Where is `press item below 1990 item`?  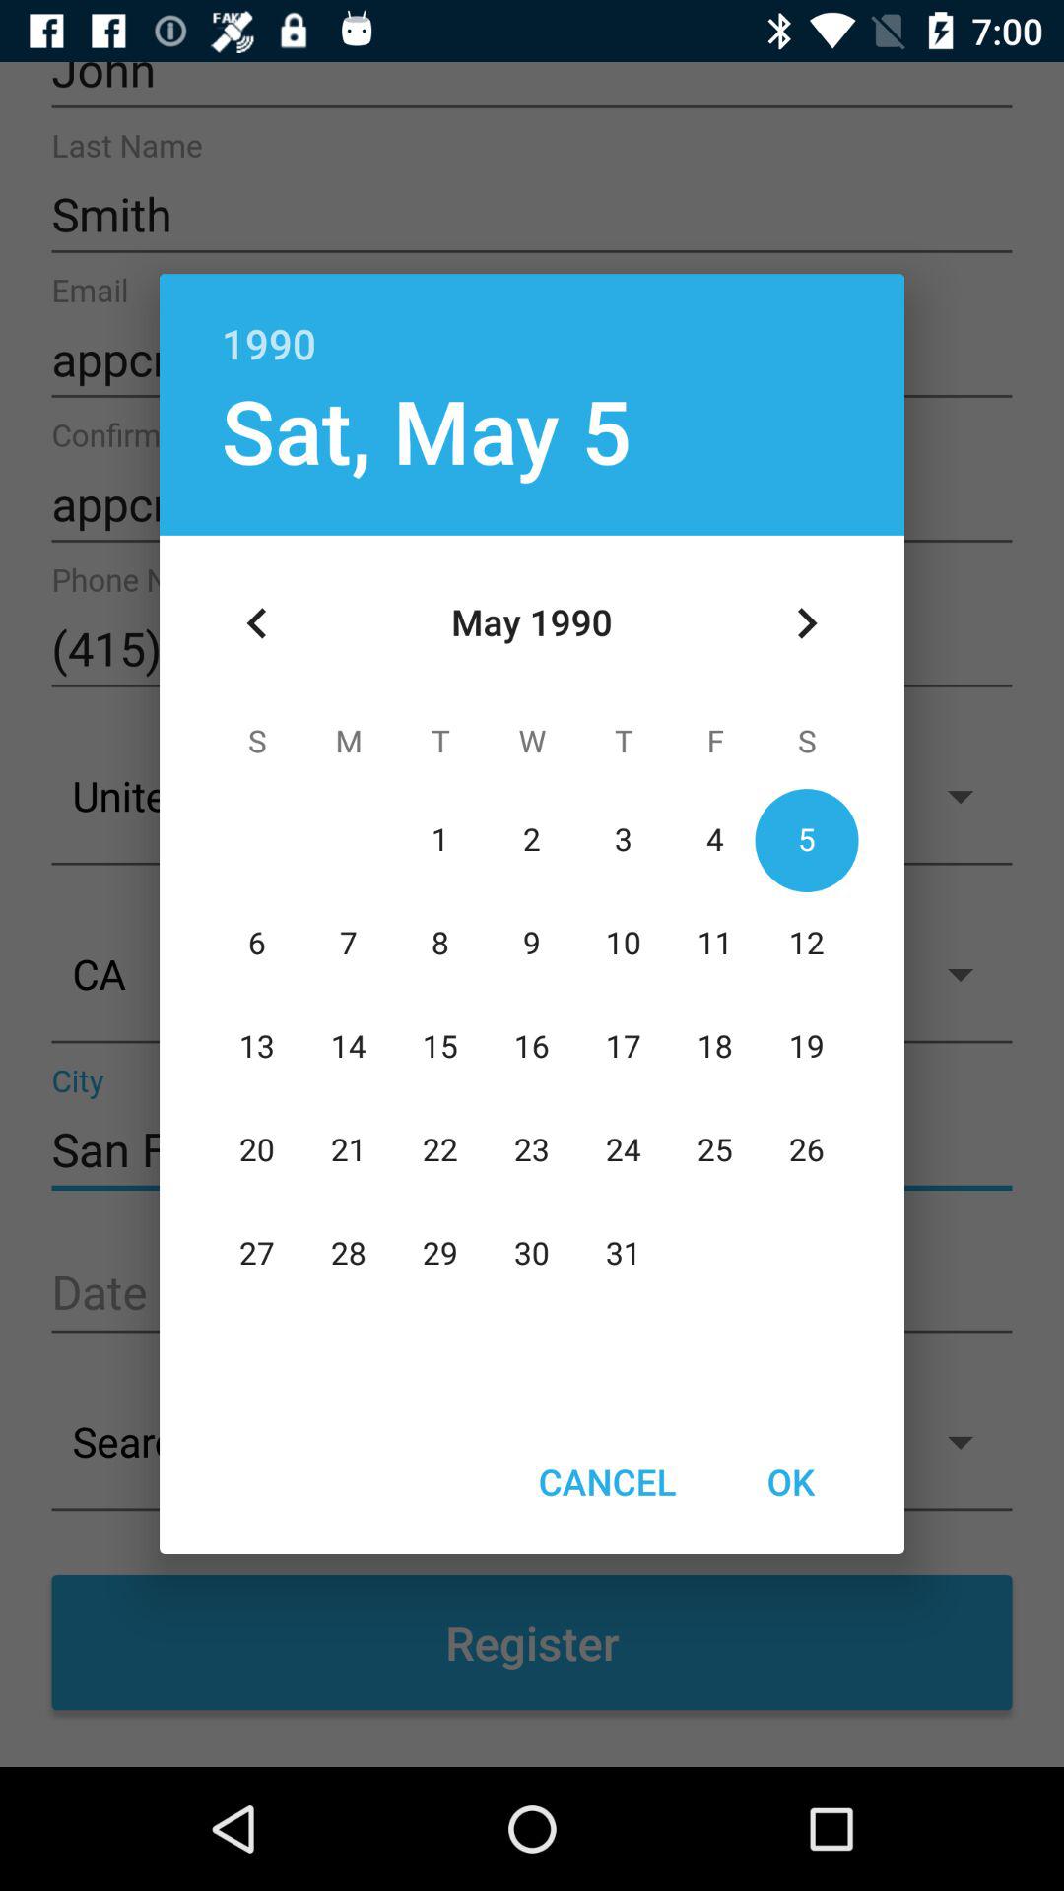 press item below 1990 item is located at coordinates (806, 623).